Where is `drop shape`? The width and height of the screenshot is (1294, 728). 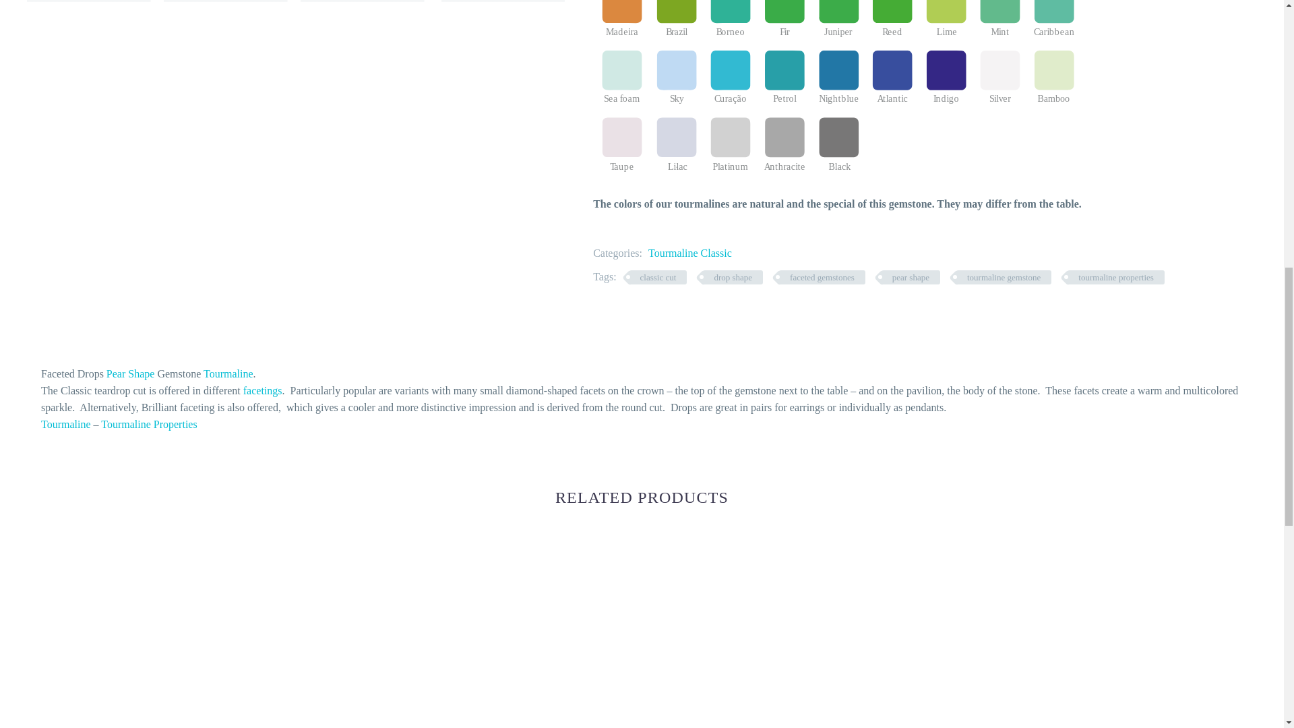
drop shape is located at coordinates (733, 277).